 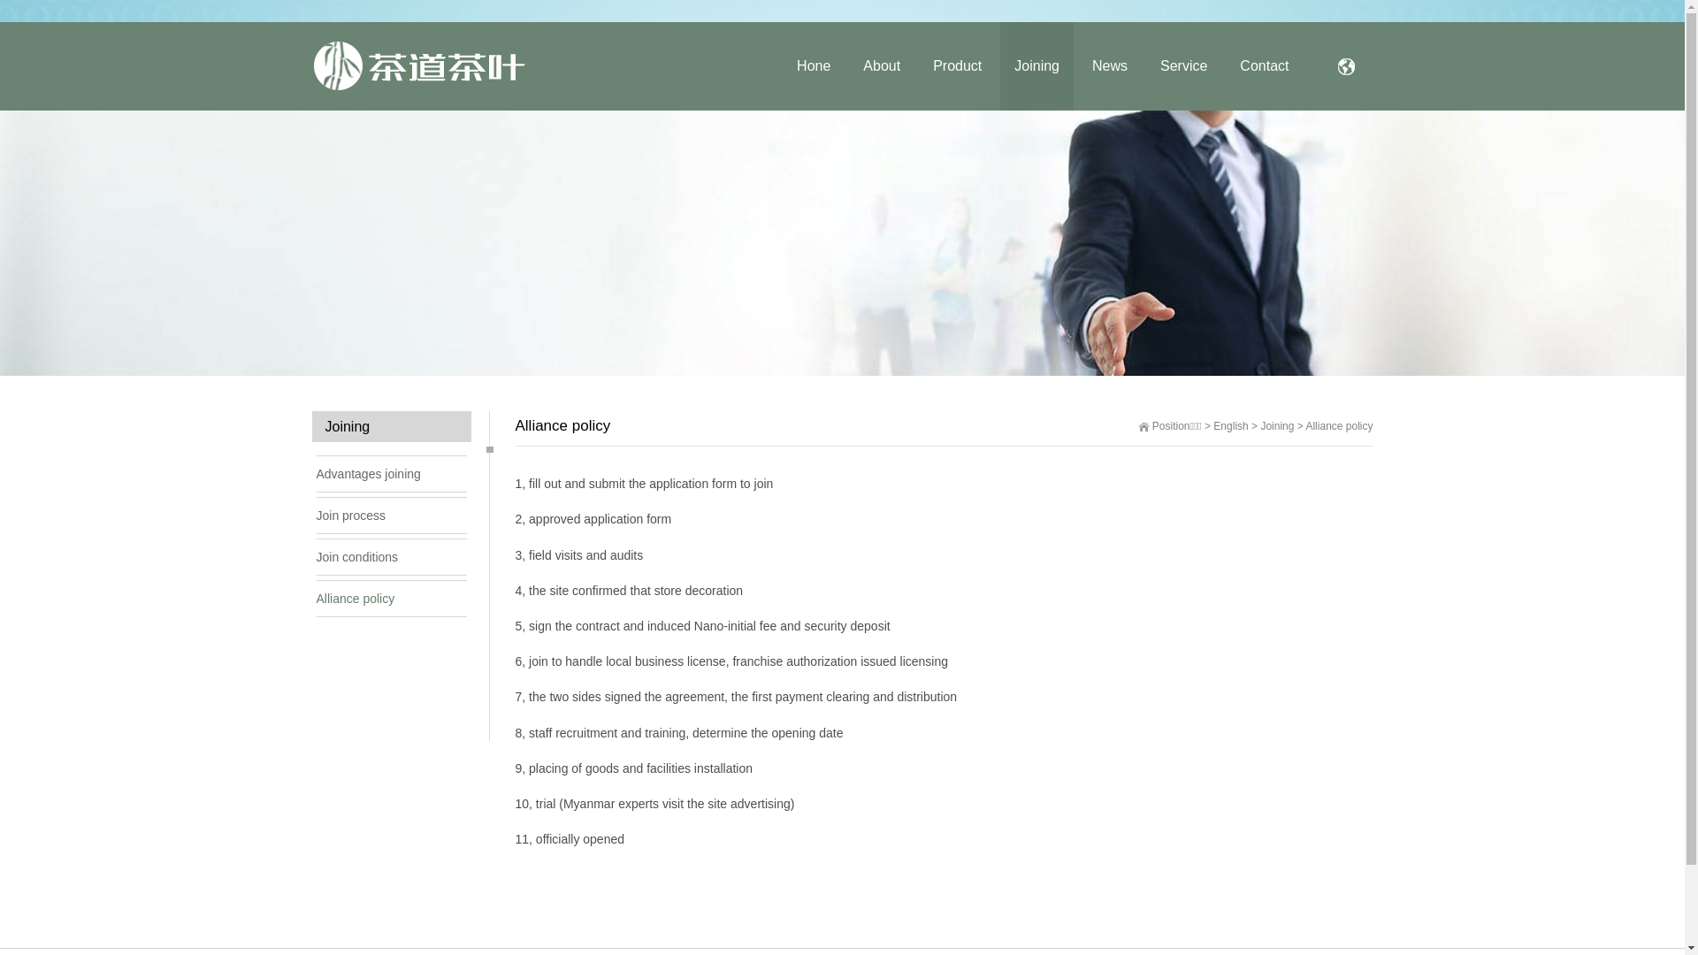 What do you see at coordinates (392, 557) in the screenshot?
I see `Join conditions` at bounding box center [392, 557].